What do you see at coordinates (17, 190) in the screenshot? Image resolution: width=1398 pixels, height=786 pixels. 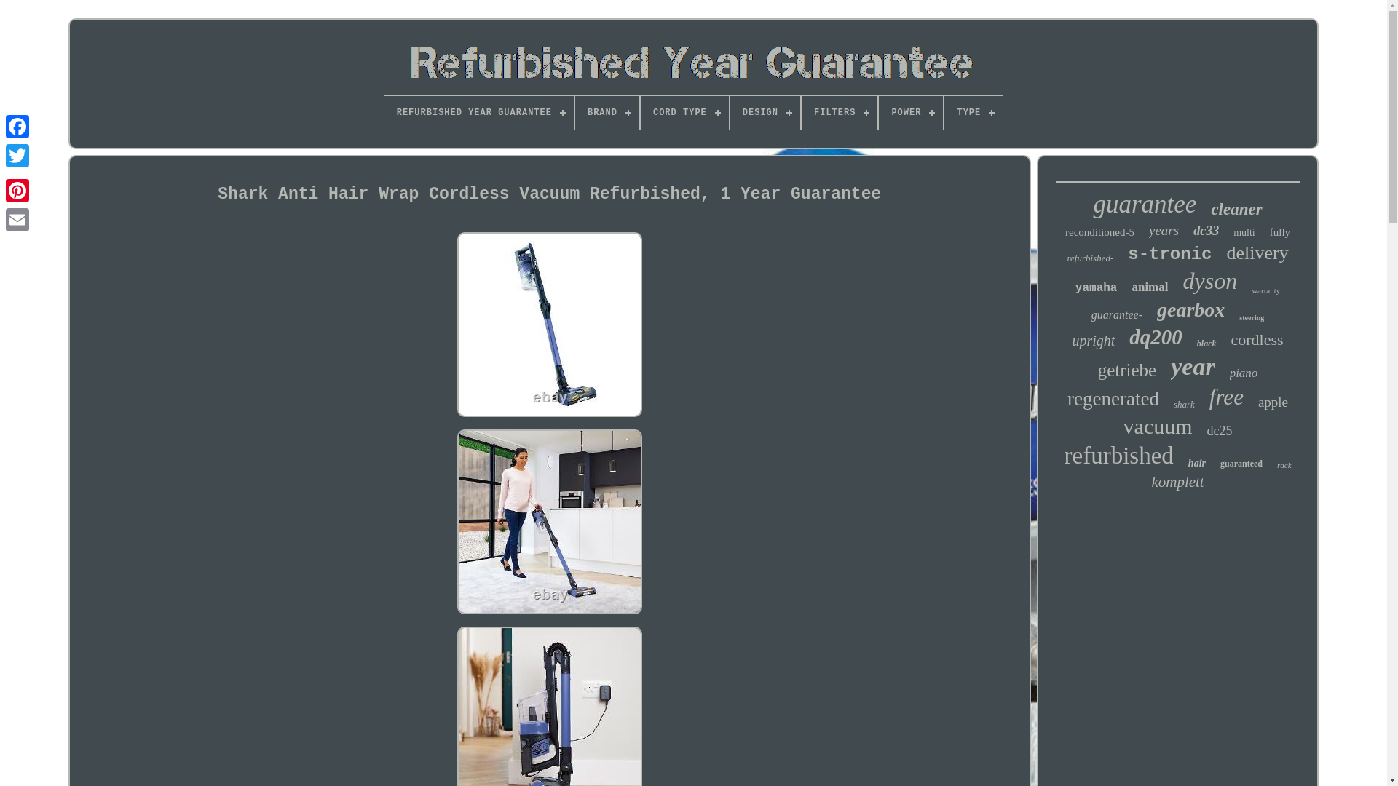 I see `Pinterest` at bounding box center [17, 190].